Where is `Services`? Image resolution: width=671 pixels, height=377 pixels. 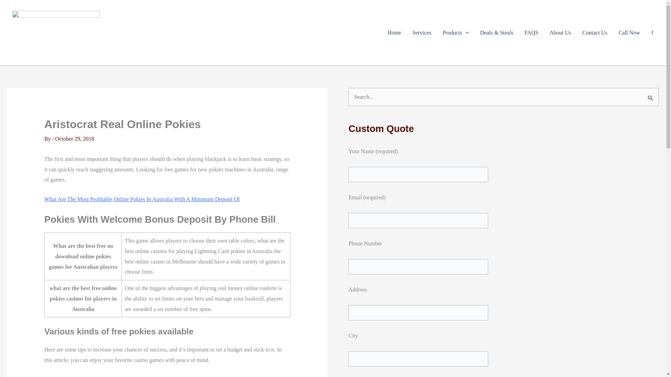
Services is located at coordinates (421, 33).